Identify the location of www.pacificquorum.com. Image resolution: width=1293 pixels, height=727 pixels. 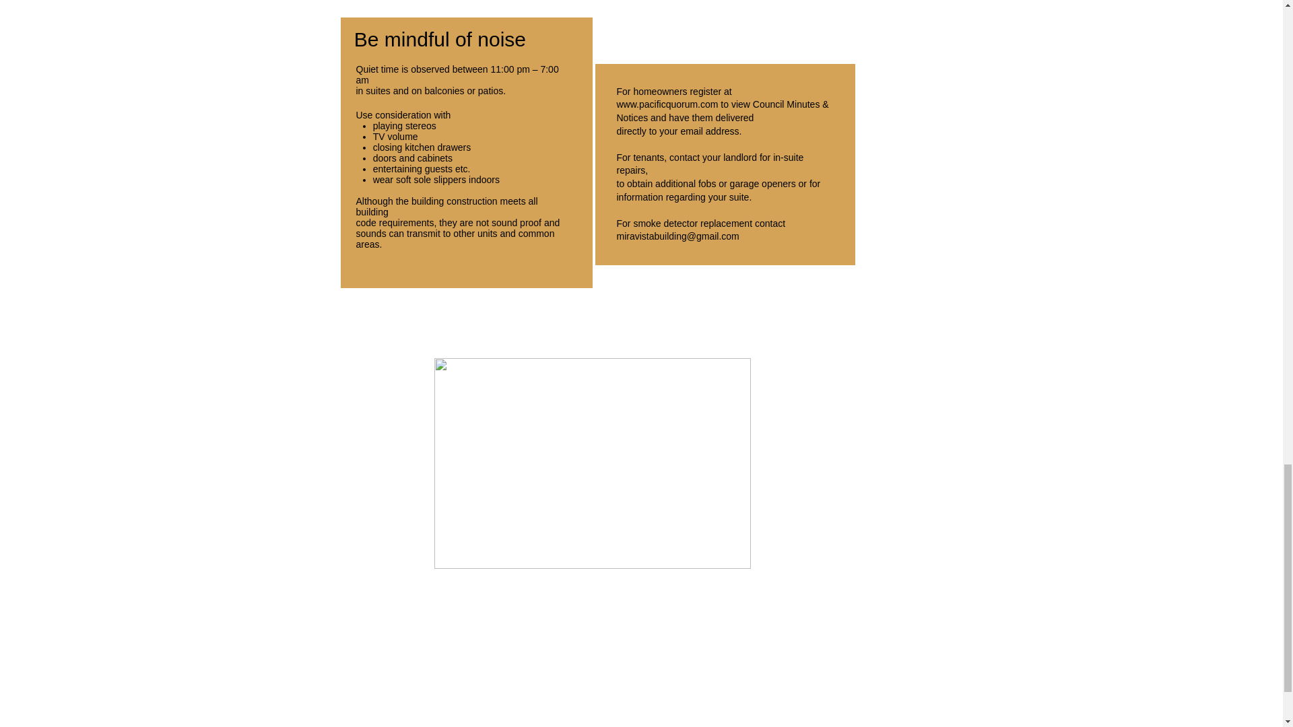
(667, 104).